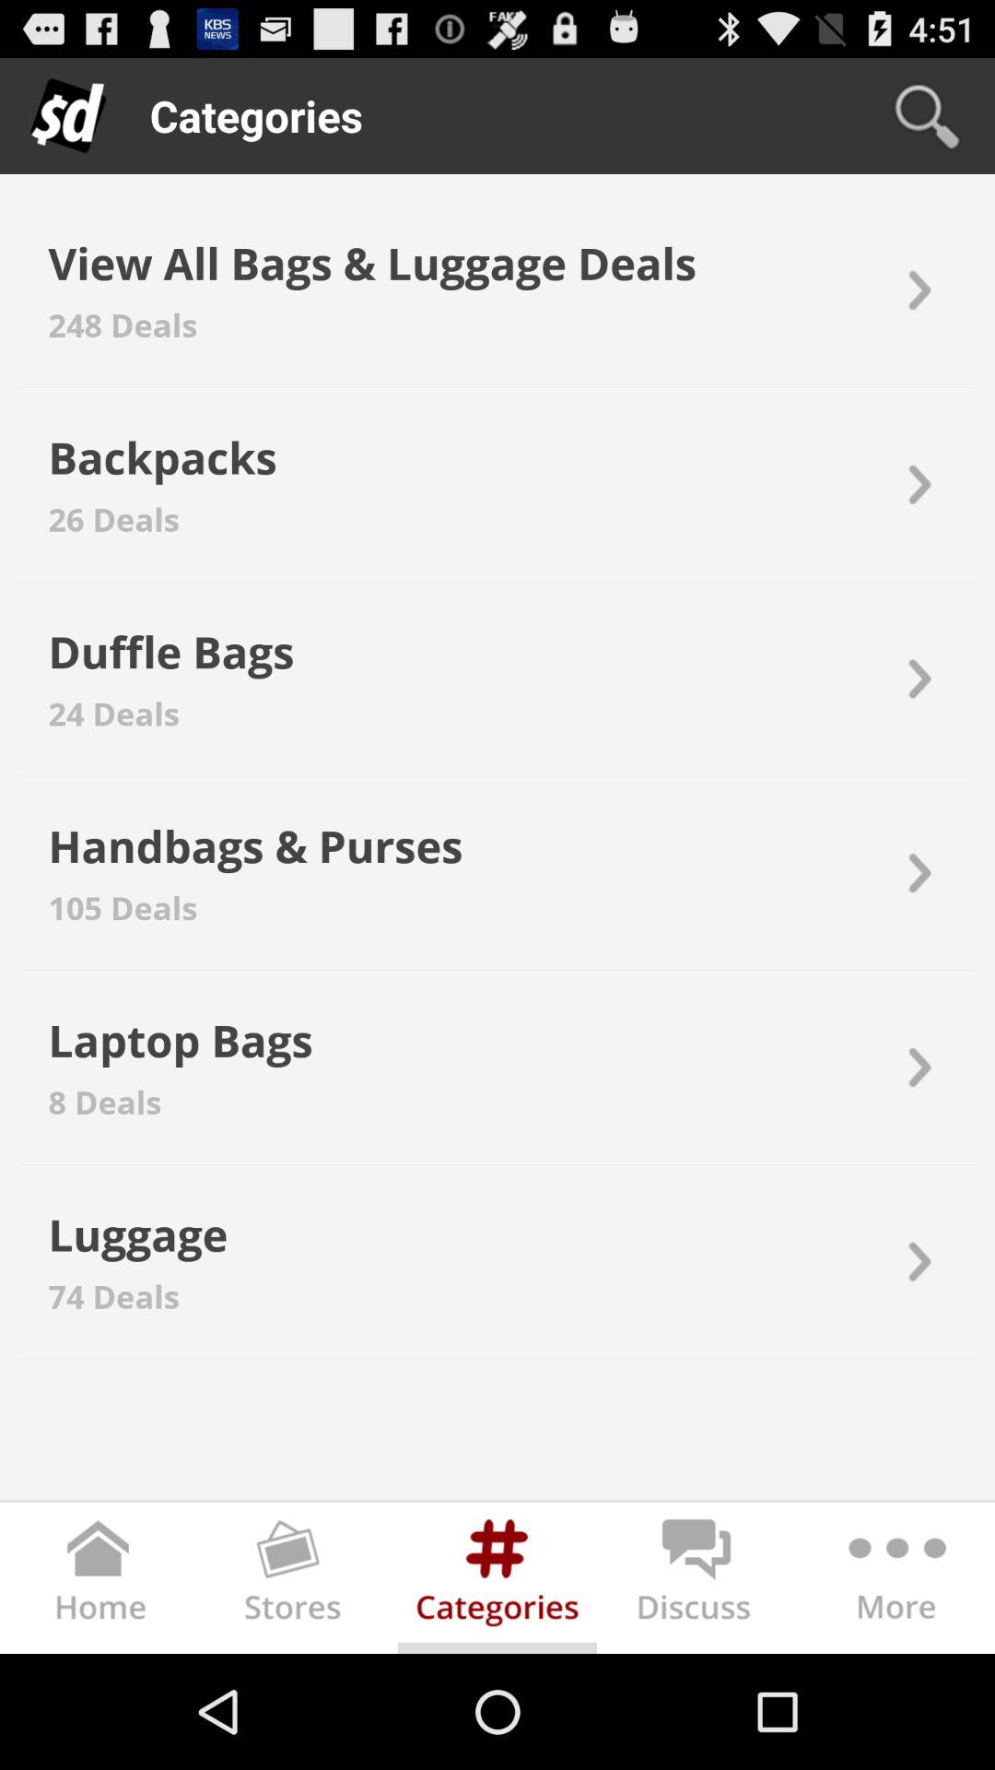 The height and width of the screenshot is (1770, 995). Describe the element at coordinates (497, 1582) in the screenshot. I see `open the categories button` at that location.